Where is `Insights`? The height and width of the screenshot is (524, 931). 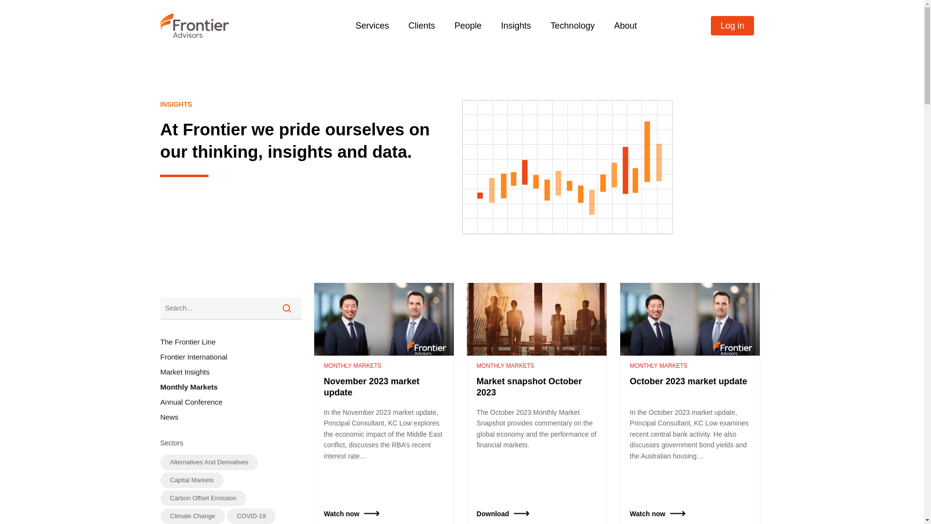
Insights is located at coordinates (516, 26).